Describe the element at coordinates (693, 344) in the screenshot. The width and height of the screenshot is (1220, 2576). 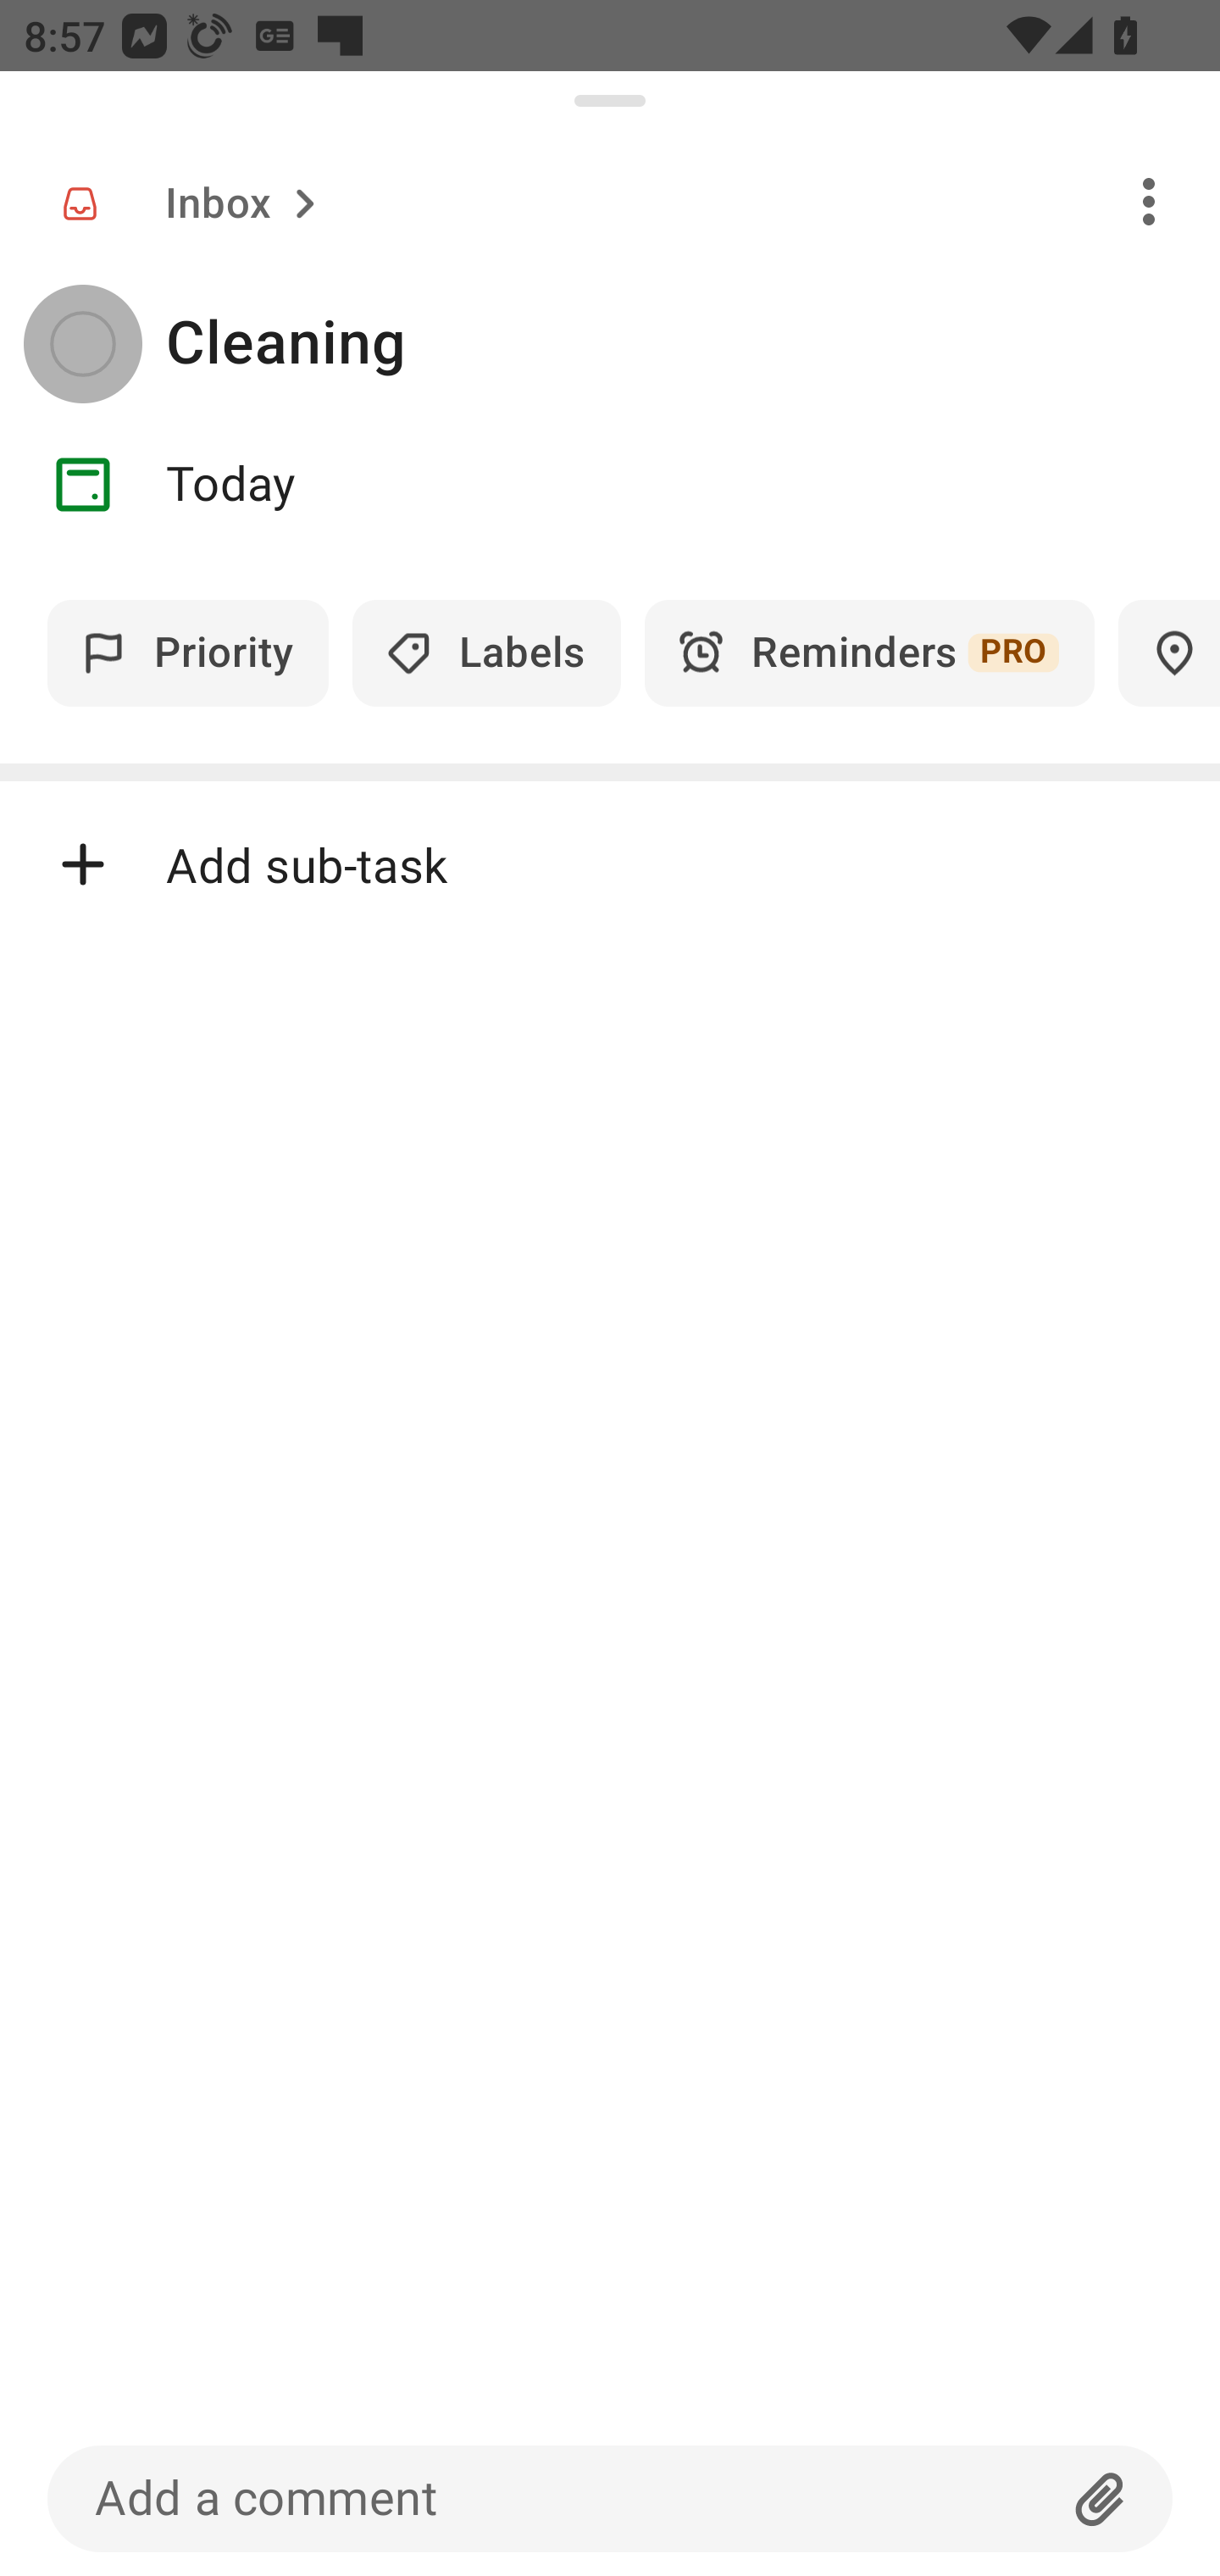
I see `Cleaning​` at that location.